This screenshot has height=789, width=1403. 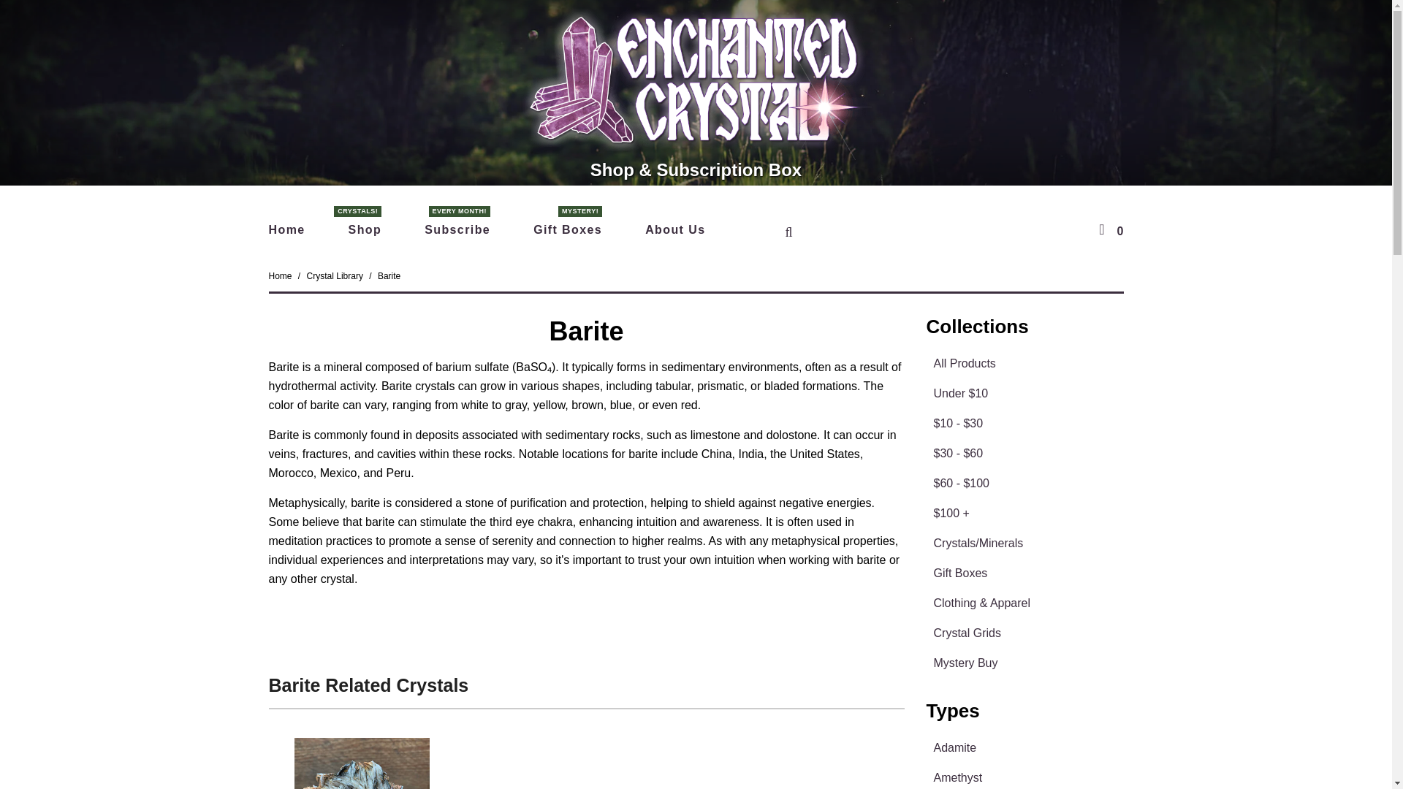 What do you see at coordinates (281, 276) in the screenshot?
I see `Crystal Library` at bounding box center [281, 276].